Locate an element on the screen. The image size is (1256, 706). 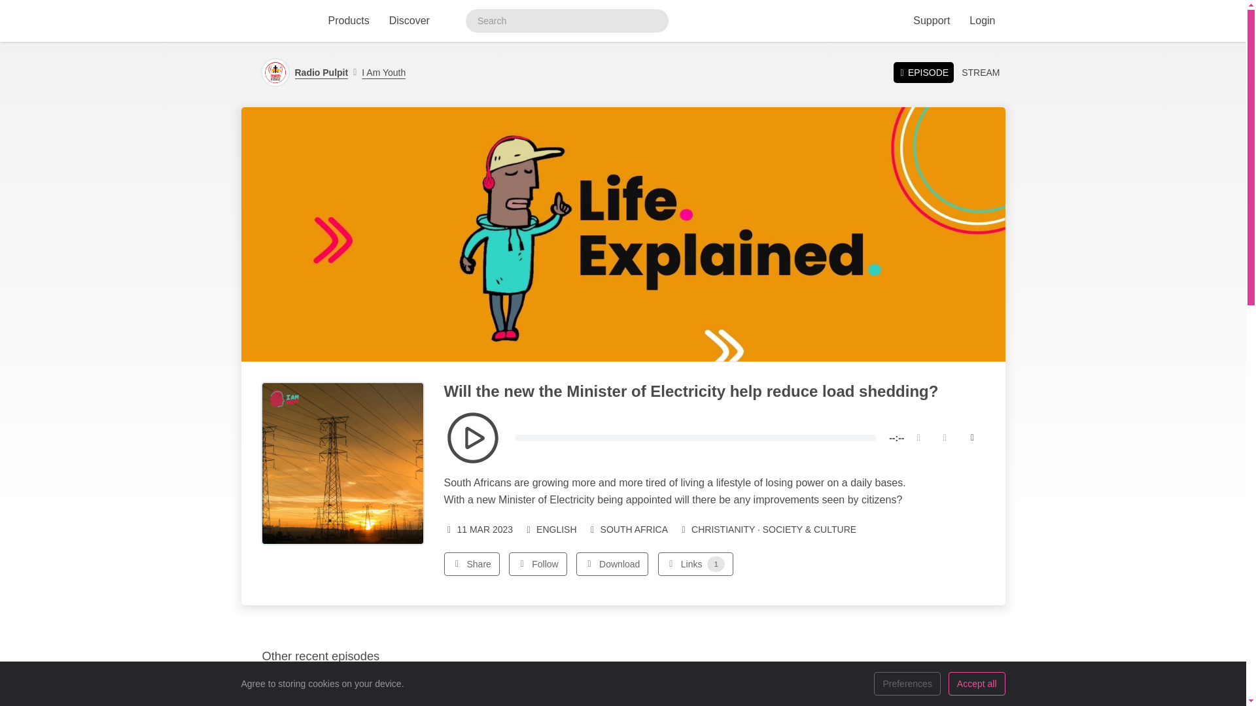
Publish date is located at coordinates (478, 529).